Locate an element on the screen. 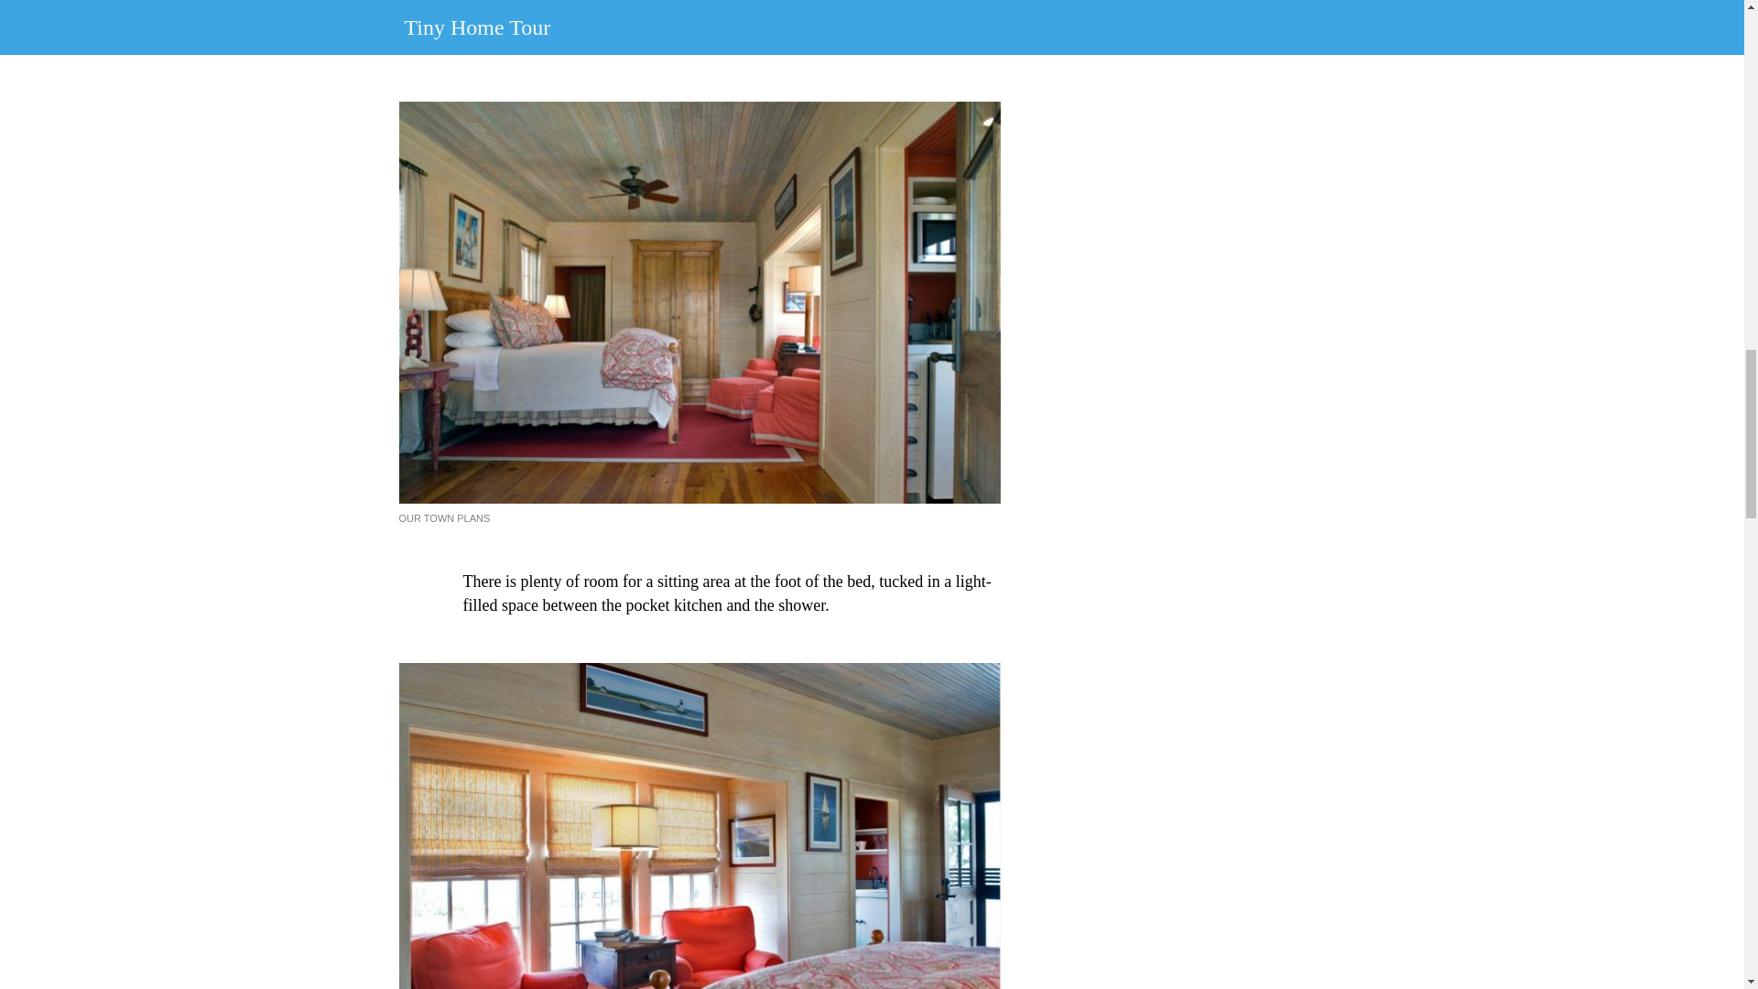 This screenshot has height=989, width=1758. OUR TOWN PLANS is located at coordinates (444, 518).